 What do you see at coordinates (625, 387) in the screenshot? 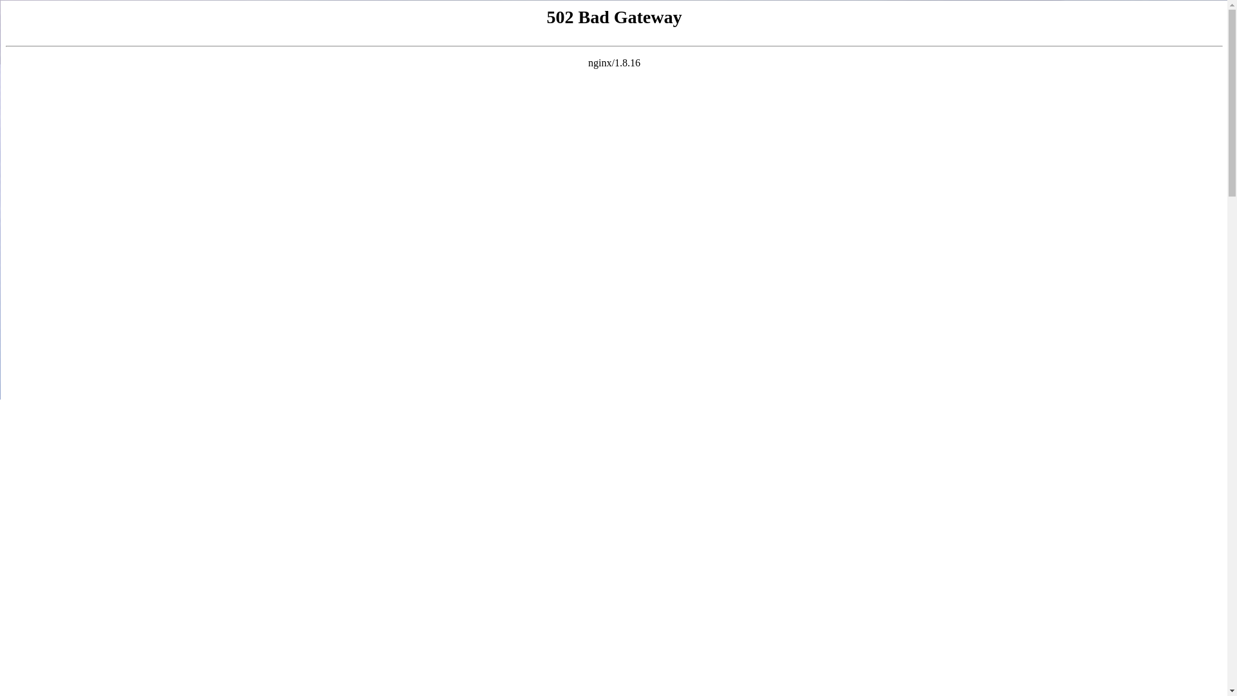
I see `3` at bounding box center [625, 387].